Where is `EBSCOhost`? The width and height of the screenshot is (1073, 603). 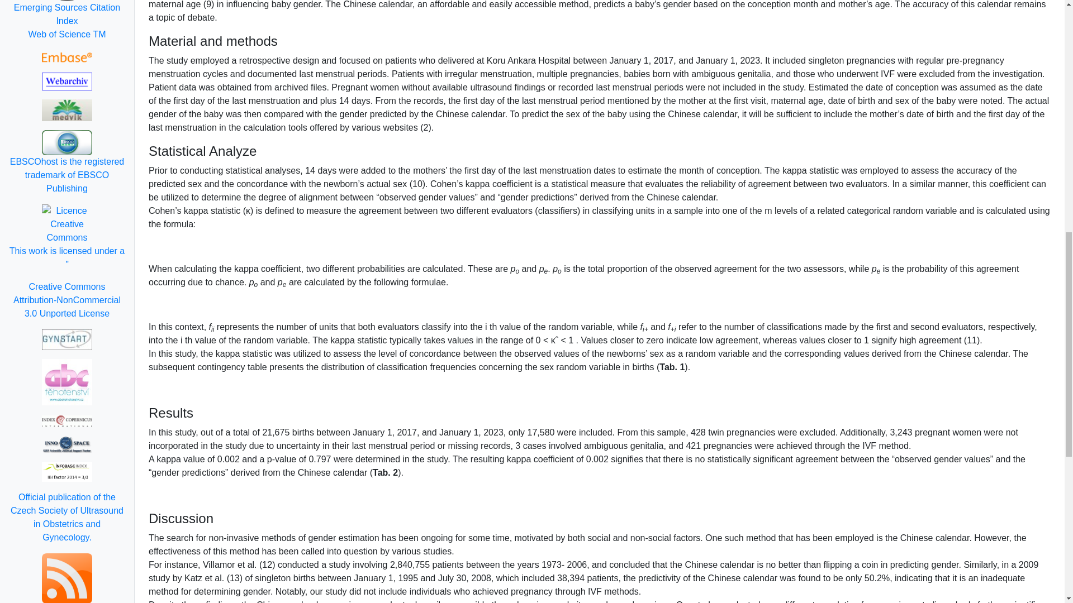 EBSCOhost is located at coordinates (67, 162).